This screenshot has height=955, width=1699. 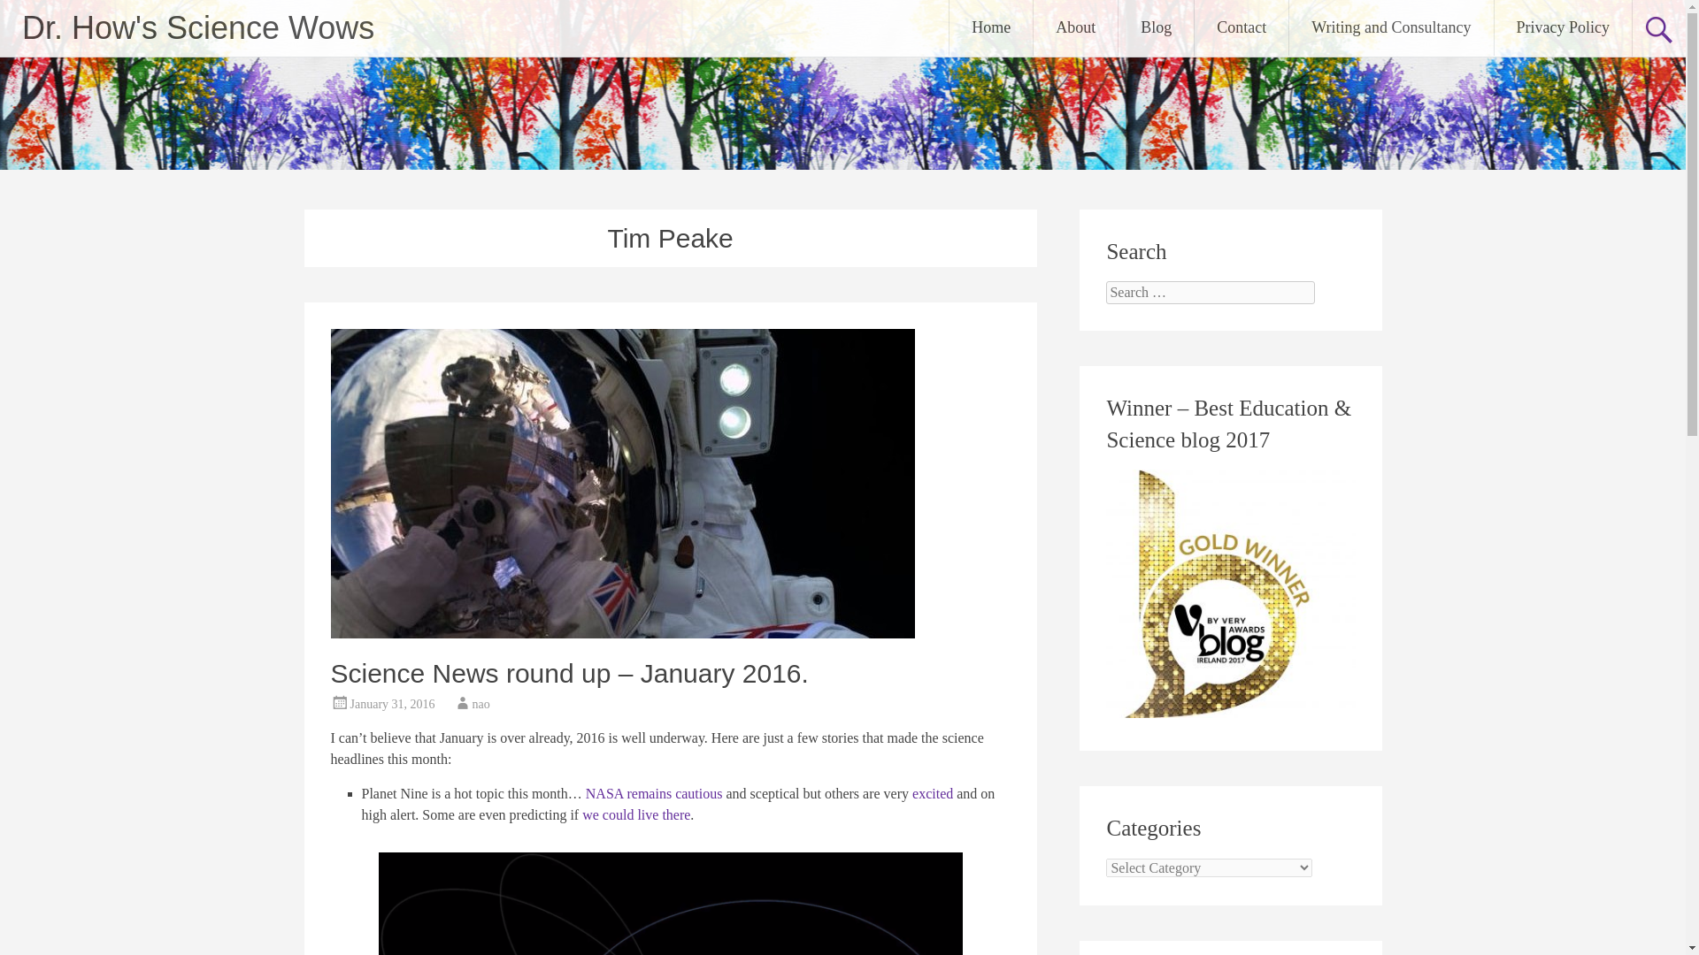 I want to click on NASA remains cautious, so click(x=655, y=793).